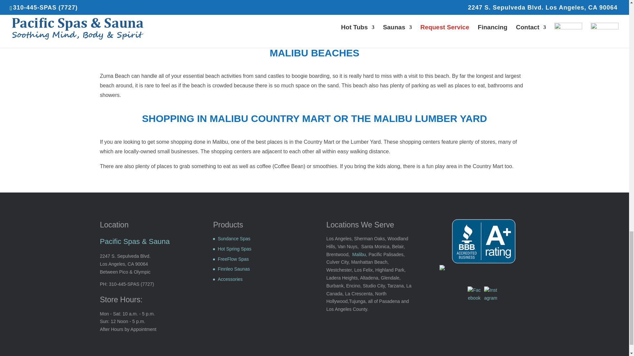 This screenshot has height=356, width=634. What do you see at coordinates (233, 269) in the screenshot?
I see `Finnleo Saunas` at bounding box center [233, 269].